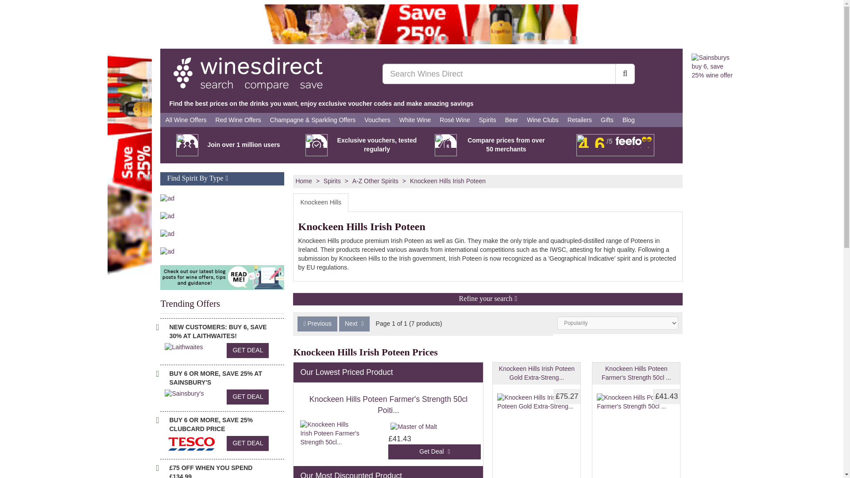  I want to click on Knockeen Hills Poteen Farmer's Strength 50cl Poiti..., so click(388, 405).